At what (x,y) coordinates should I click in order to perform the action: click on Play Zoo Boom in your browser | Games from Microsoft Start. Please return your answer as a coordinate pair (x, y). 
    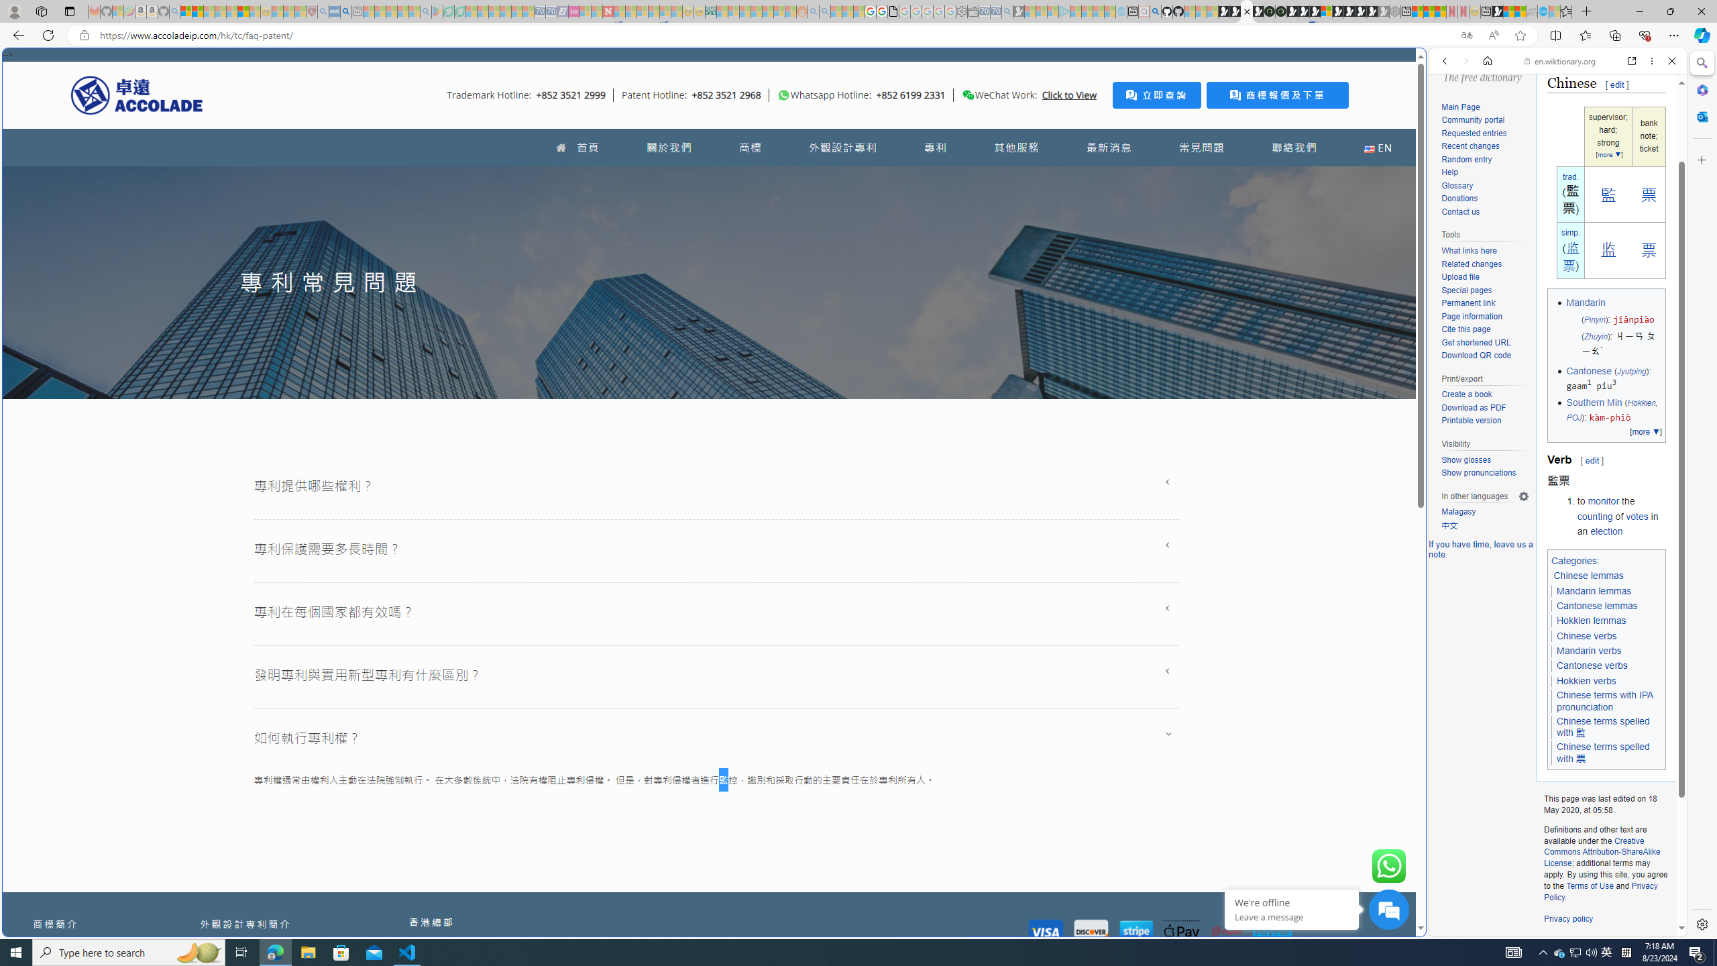
    Looking at the image, I should click on (1235, 11).